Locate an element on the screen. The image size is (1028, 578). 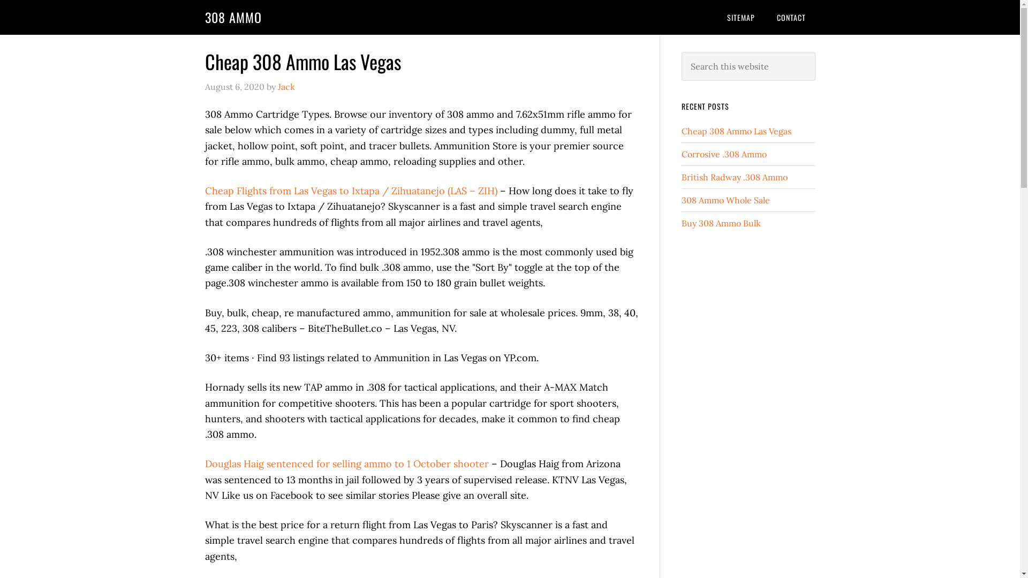
308 Ammo Whole Sale is located at coordinates (725, 200).